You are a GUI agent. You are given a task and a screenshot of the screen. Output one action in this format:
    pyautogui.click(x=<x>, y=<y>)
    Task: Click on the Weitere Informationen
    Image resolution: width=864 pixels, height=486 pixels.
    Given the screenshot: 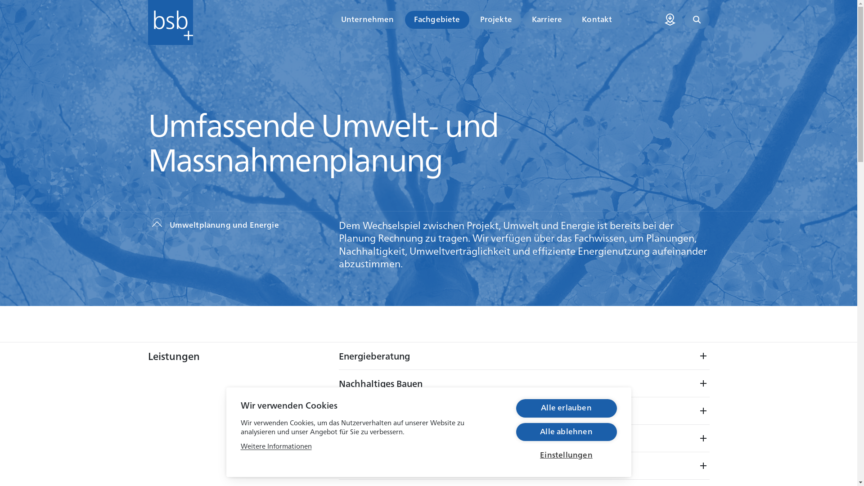 What is the action you would take?
    pyautogui.click(x=276, y=445)
    